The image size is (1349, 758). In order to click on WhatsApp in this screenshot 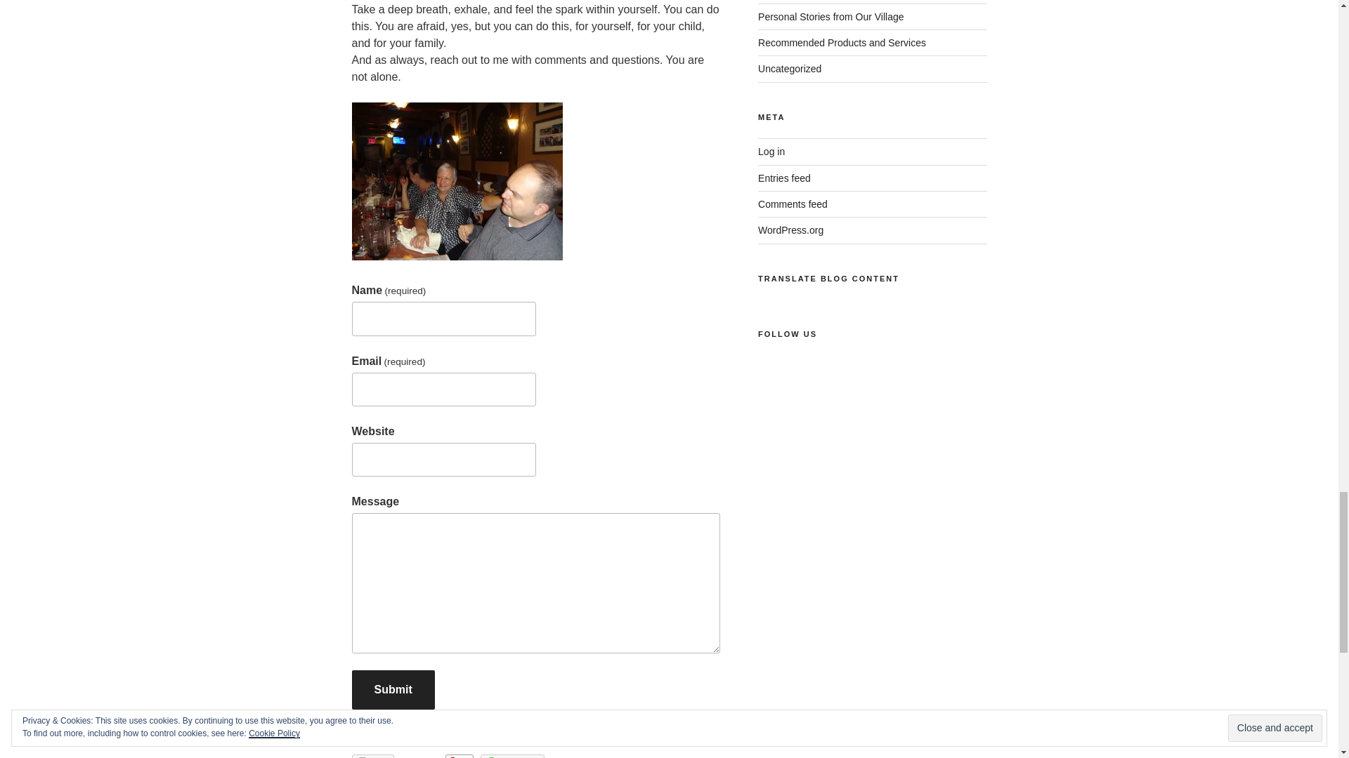, I will do `click(512, 756)`.